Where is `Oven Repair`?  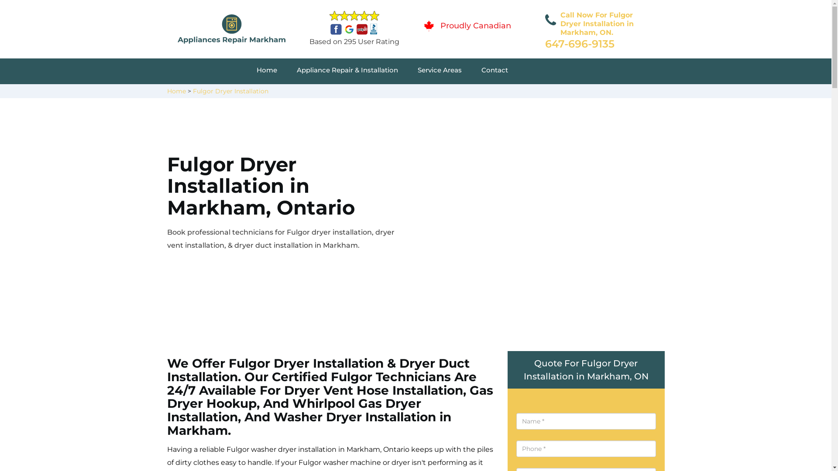
Oven Repair is located at coordinates (464, 92).